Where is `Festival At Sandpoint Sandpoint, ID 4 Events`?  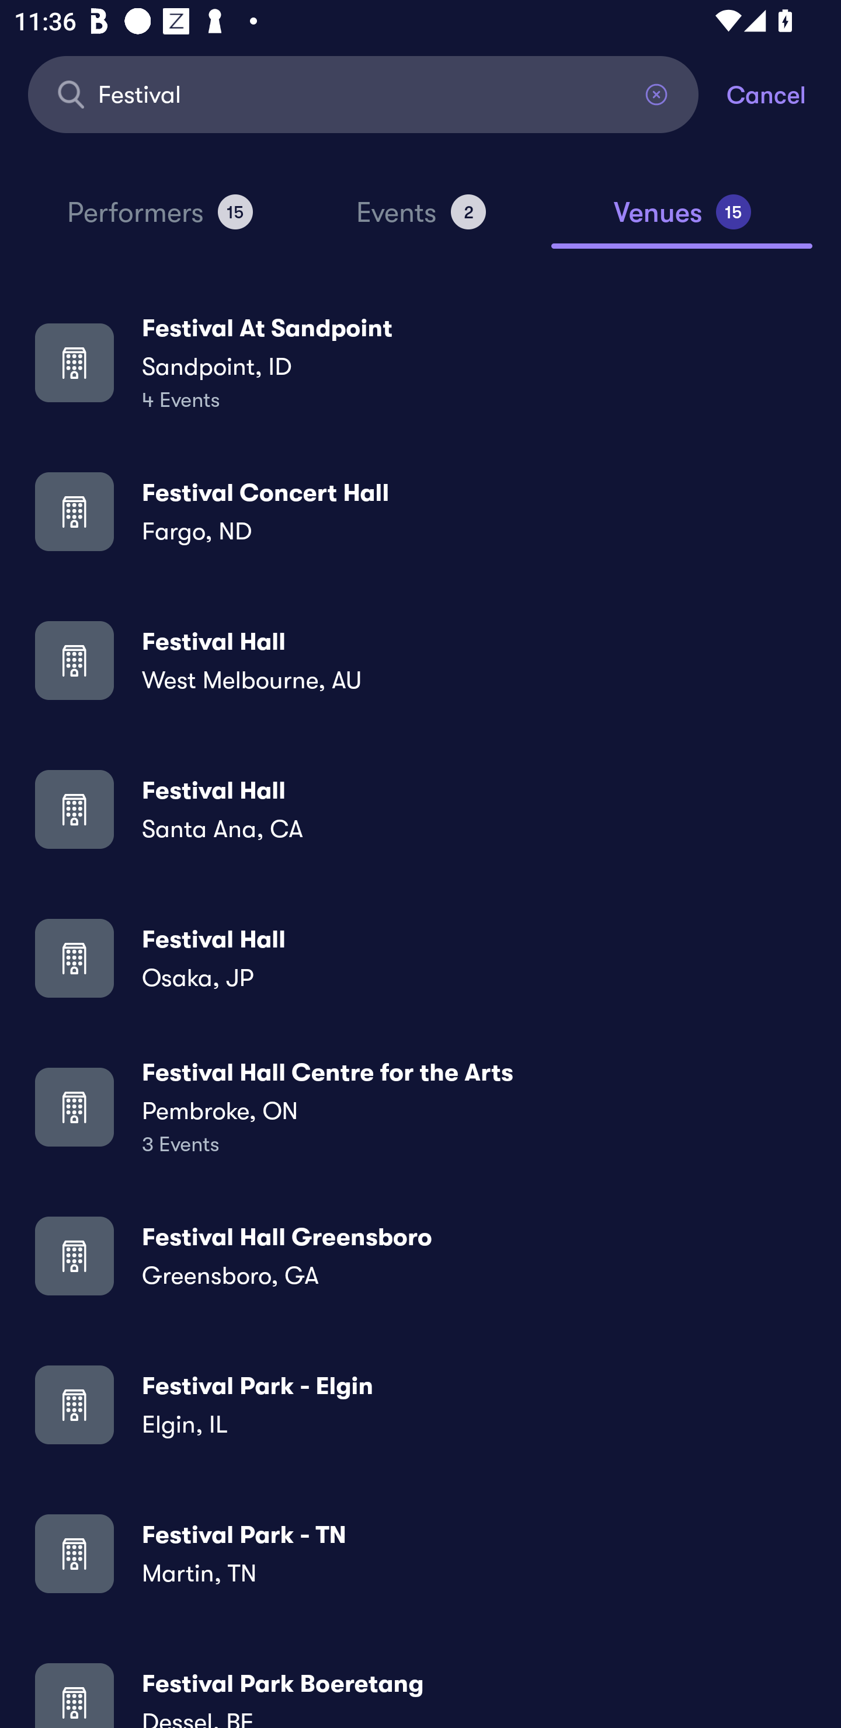 Festival At Sandpoint Sandpoint, ID 4 Events is located at coordinates (420, 362).